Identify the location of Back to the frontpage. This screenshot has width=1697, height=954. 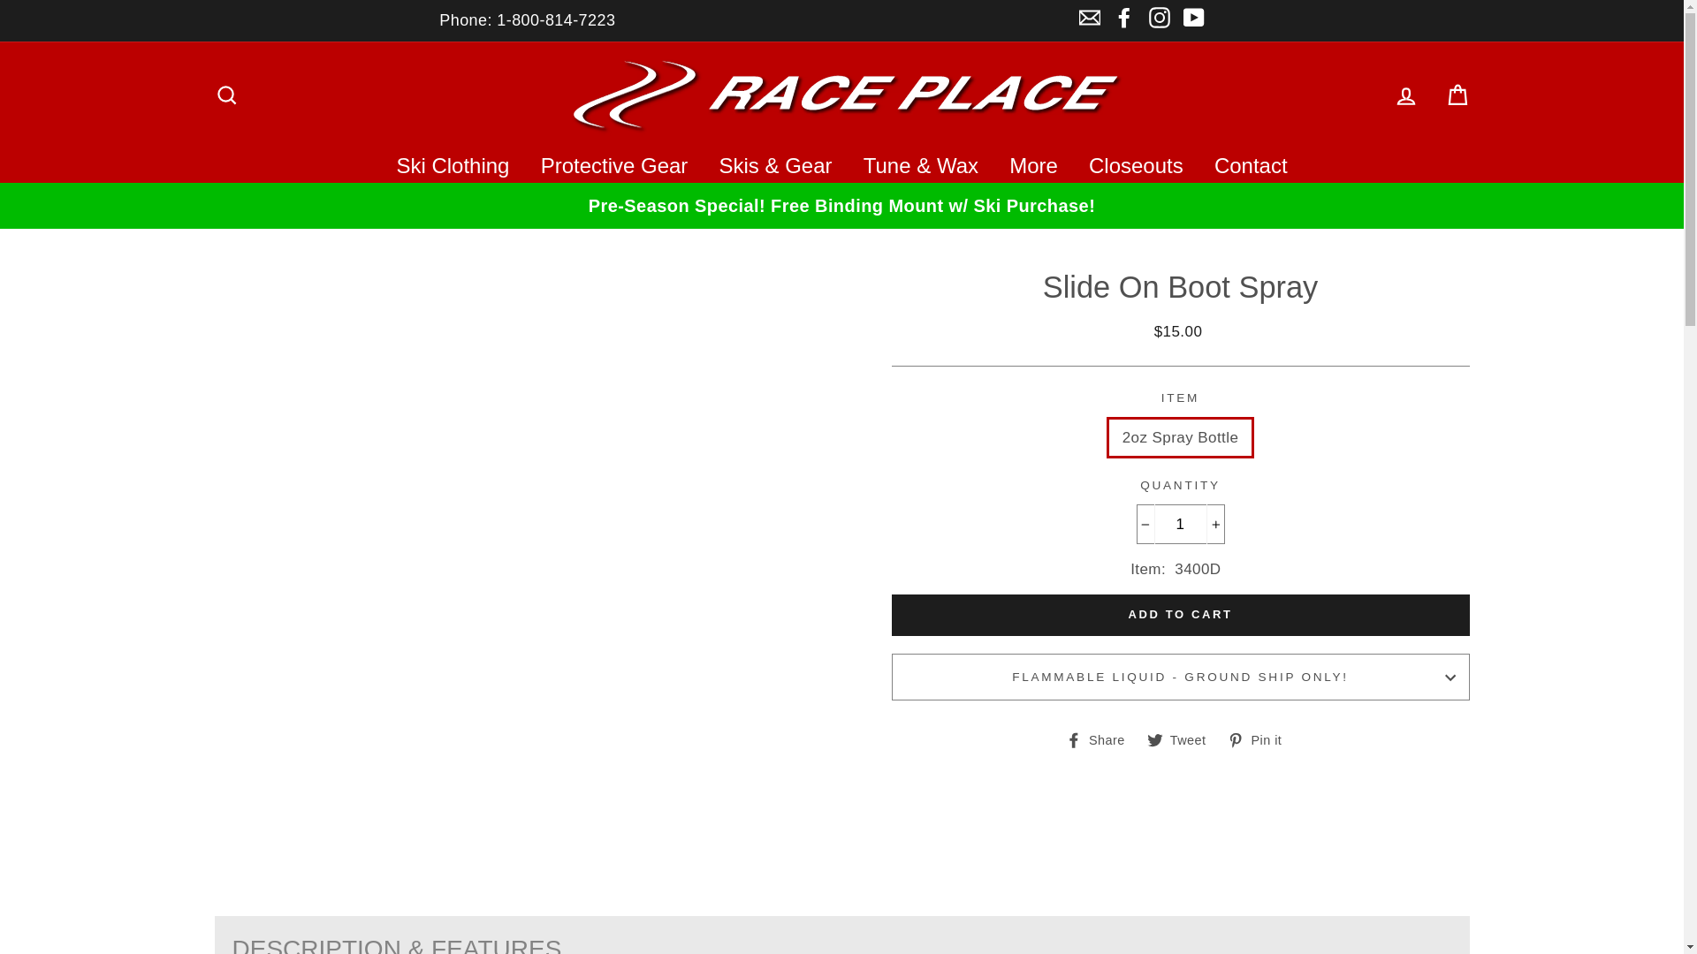
(233, 221).